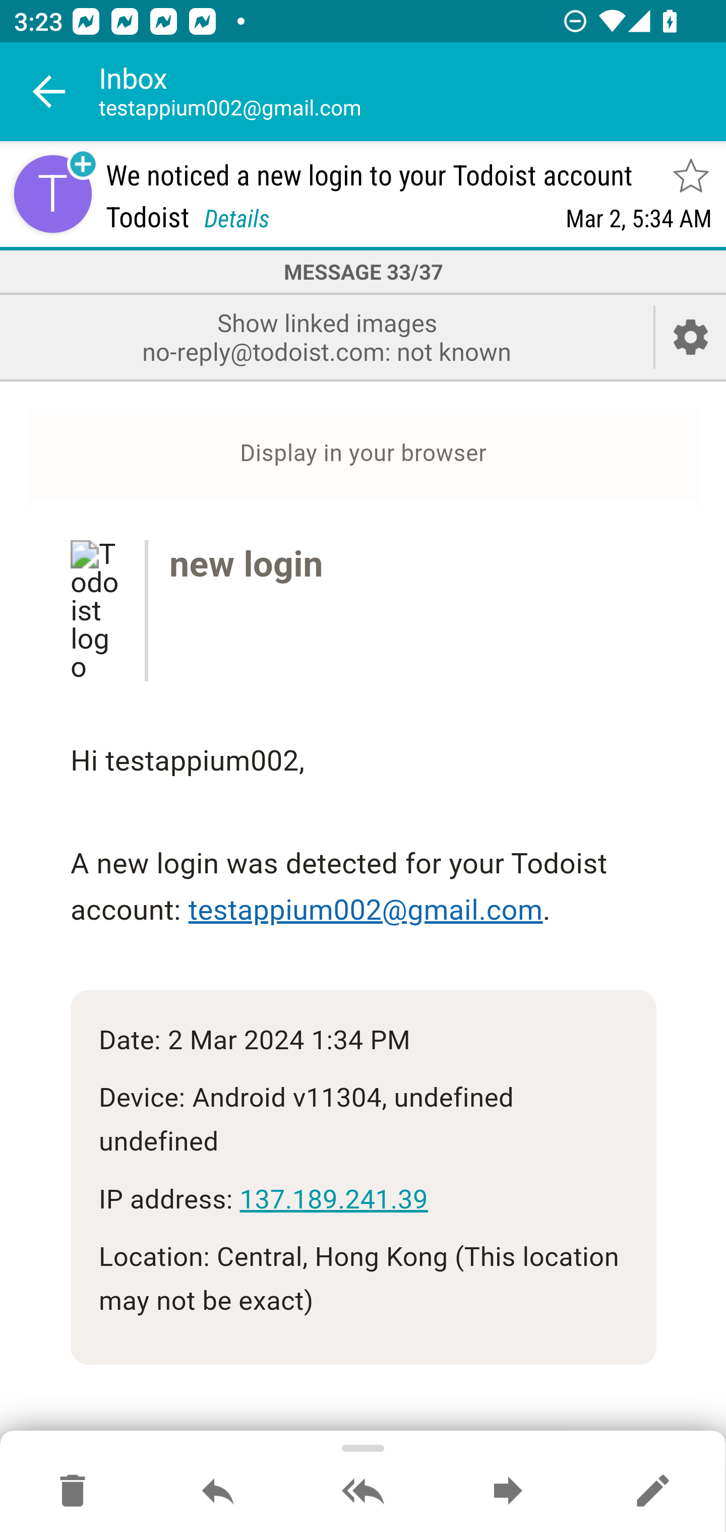  Describe the element at coordinates (508, 1492) in the screenshot. I see `Forward` at that location.